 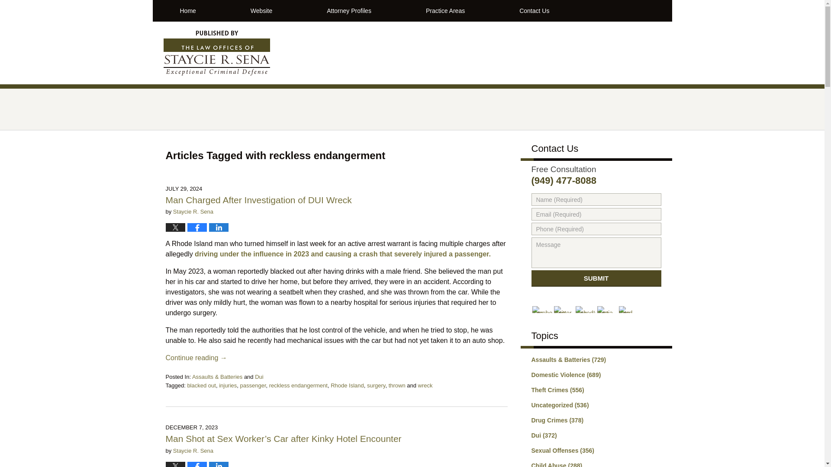 I want to click on View all posts tagged with surgery, so click(x=376, y=385).